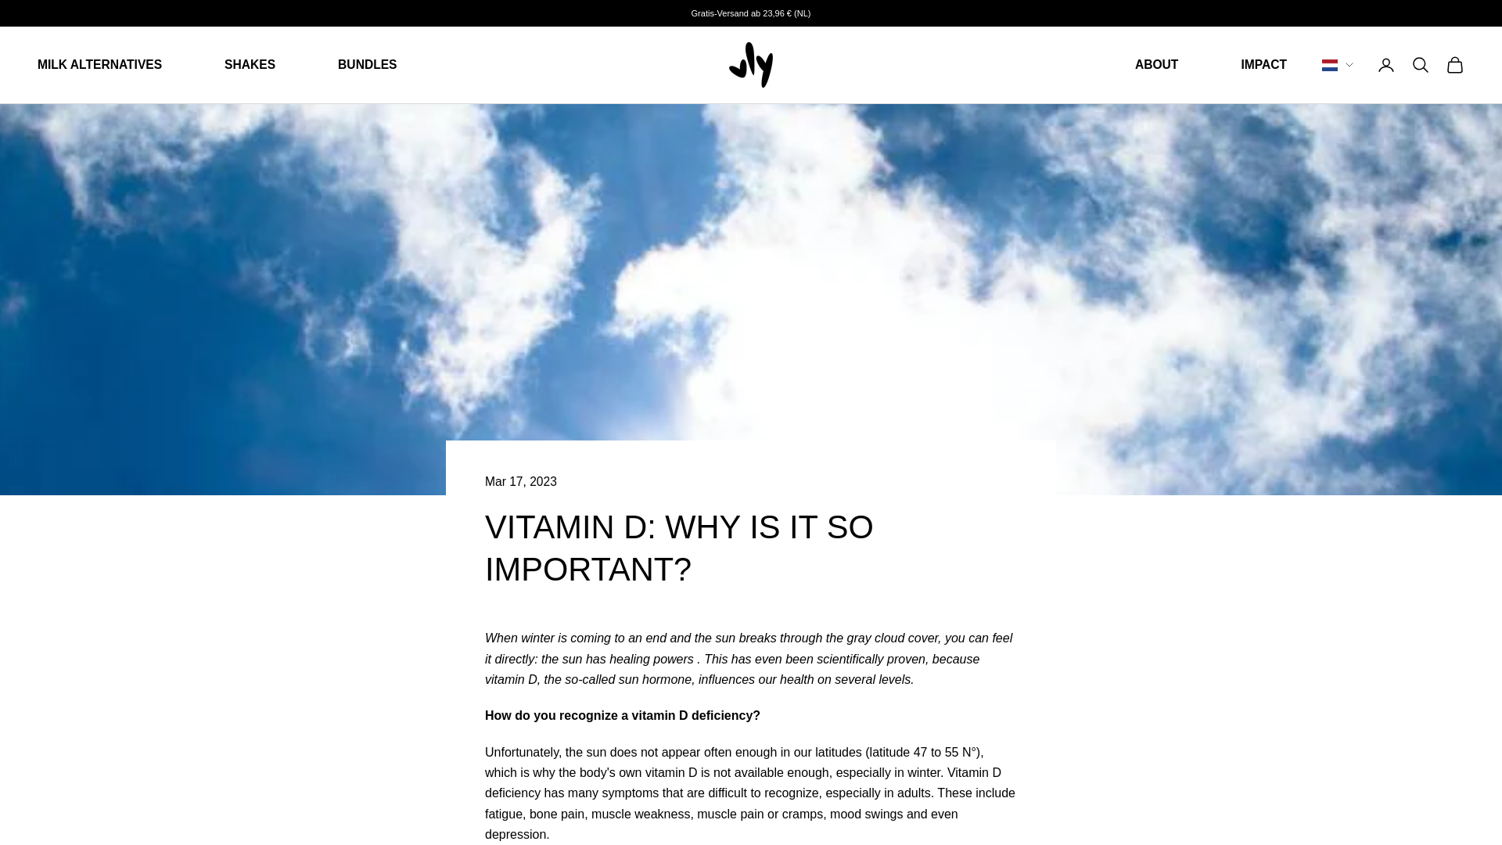 The image size is (1502, 845). I want to click on IMPACT, so click(1263, 66).